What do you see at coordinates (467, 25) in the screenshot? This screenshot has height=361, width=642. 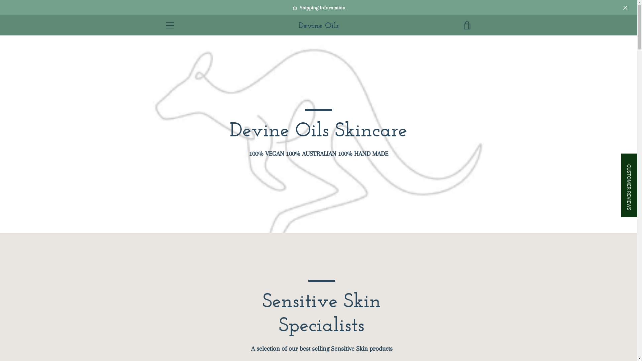 I see `VIEW CART` at bounding box center [467, 25].